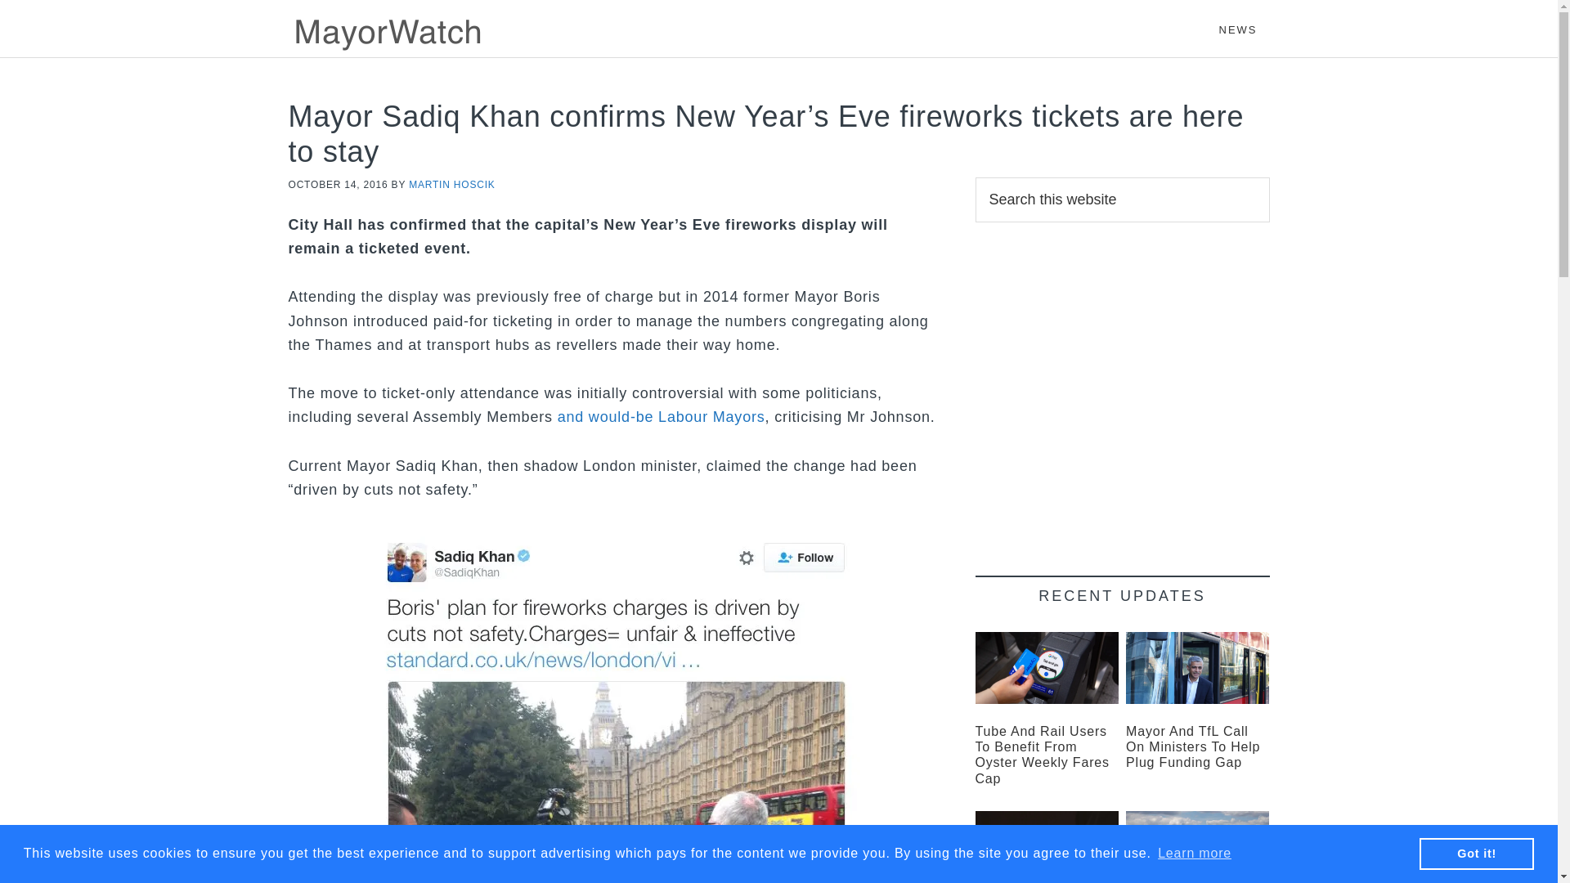 The width and height of the screenshot is (1570, 883). Describe the element at coordinates (1047, 667) in the screenshot. I see `Tube and rail users to benefit from Oyster weekly fares cap` at that location.